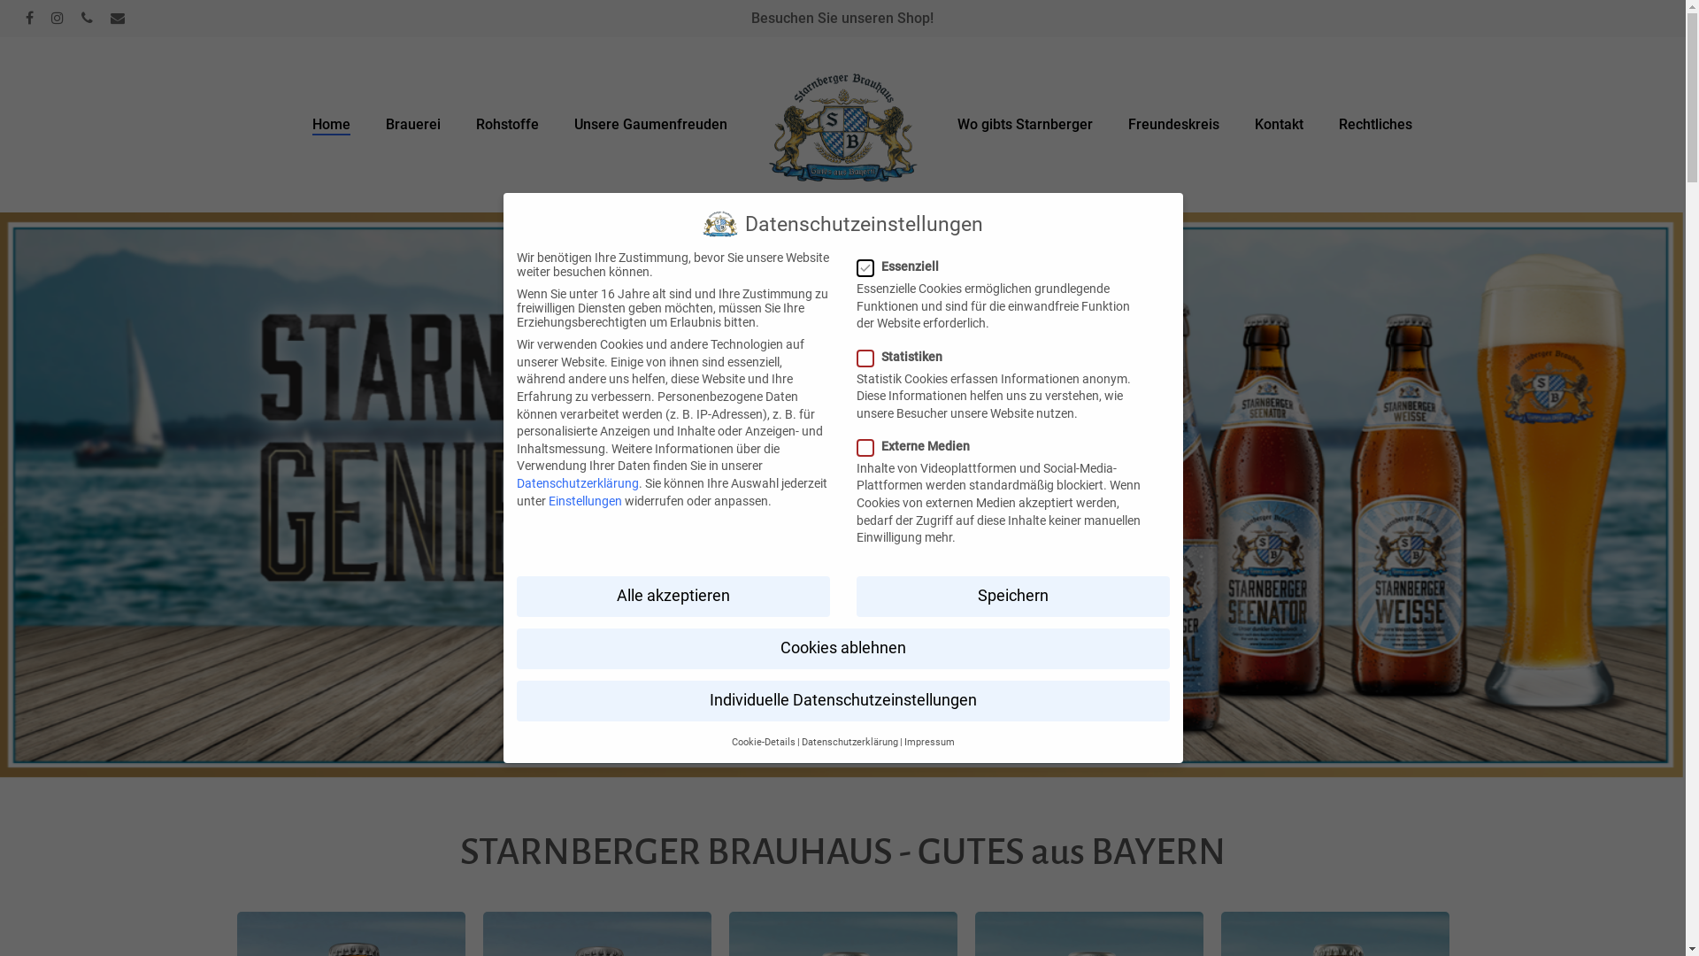 This screenshot has height=956, width=1699. I want to click on Impressum, so click(929, 742).